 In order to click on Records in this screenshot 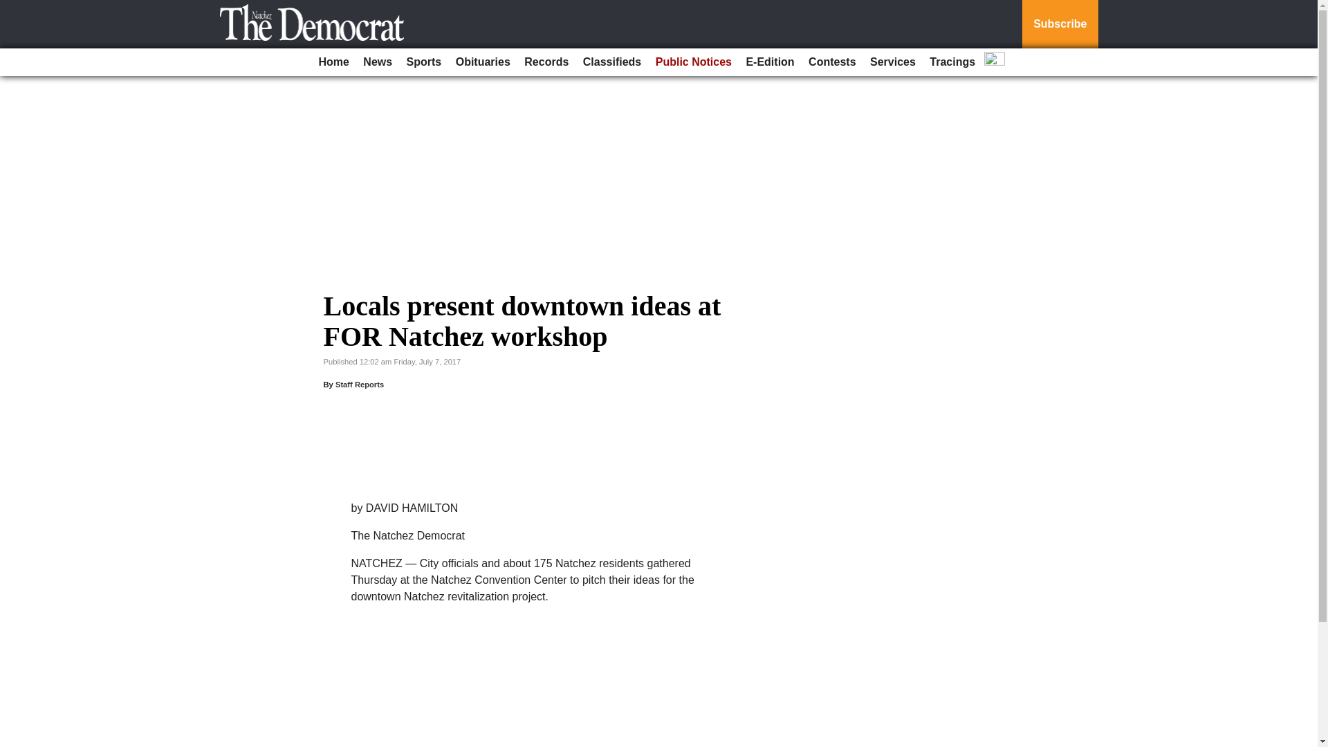, I will do `click(546, 62)`.